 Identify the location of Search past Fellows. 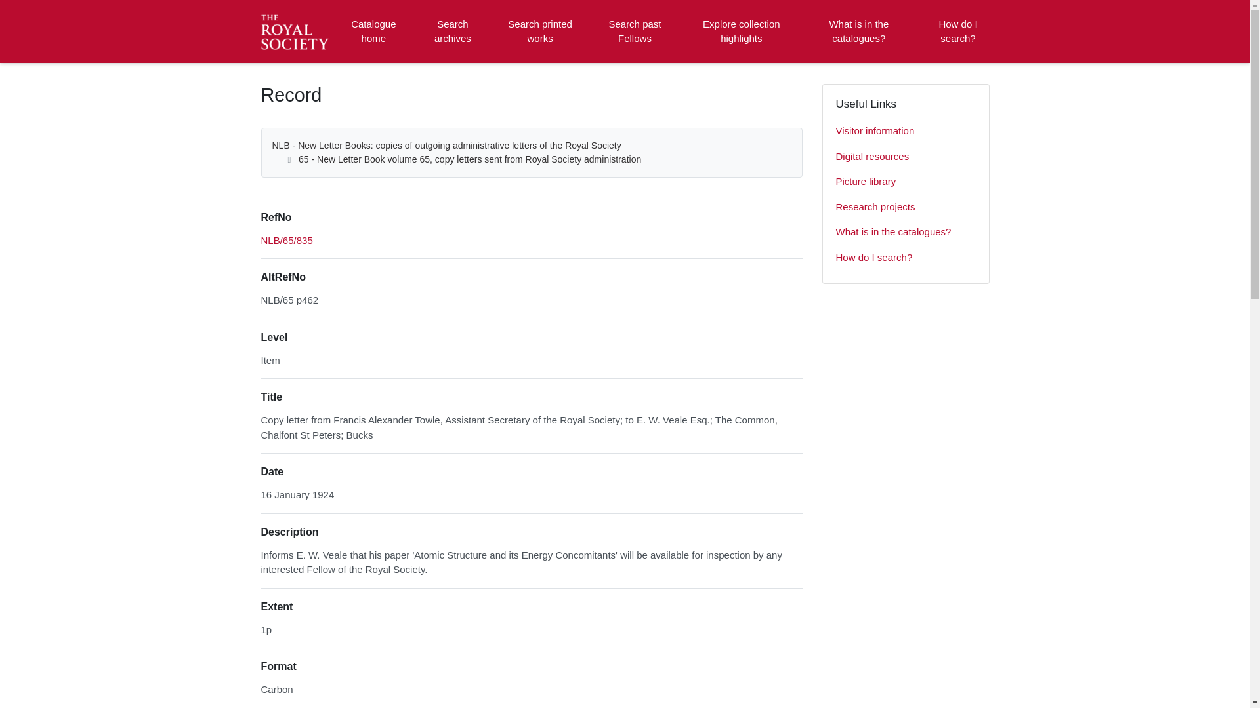
(634, 31).